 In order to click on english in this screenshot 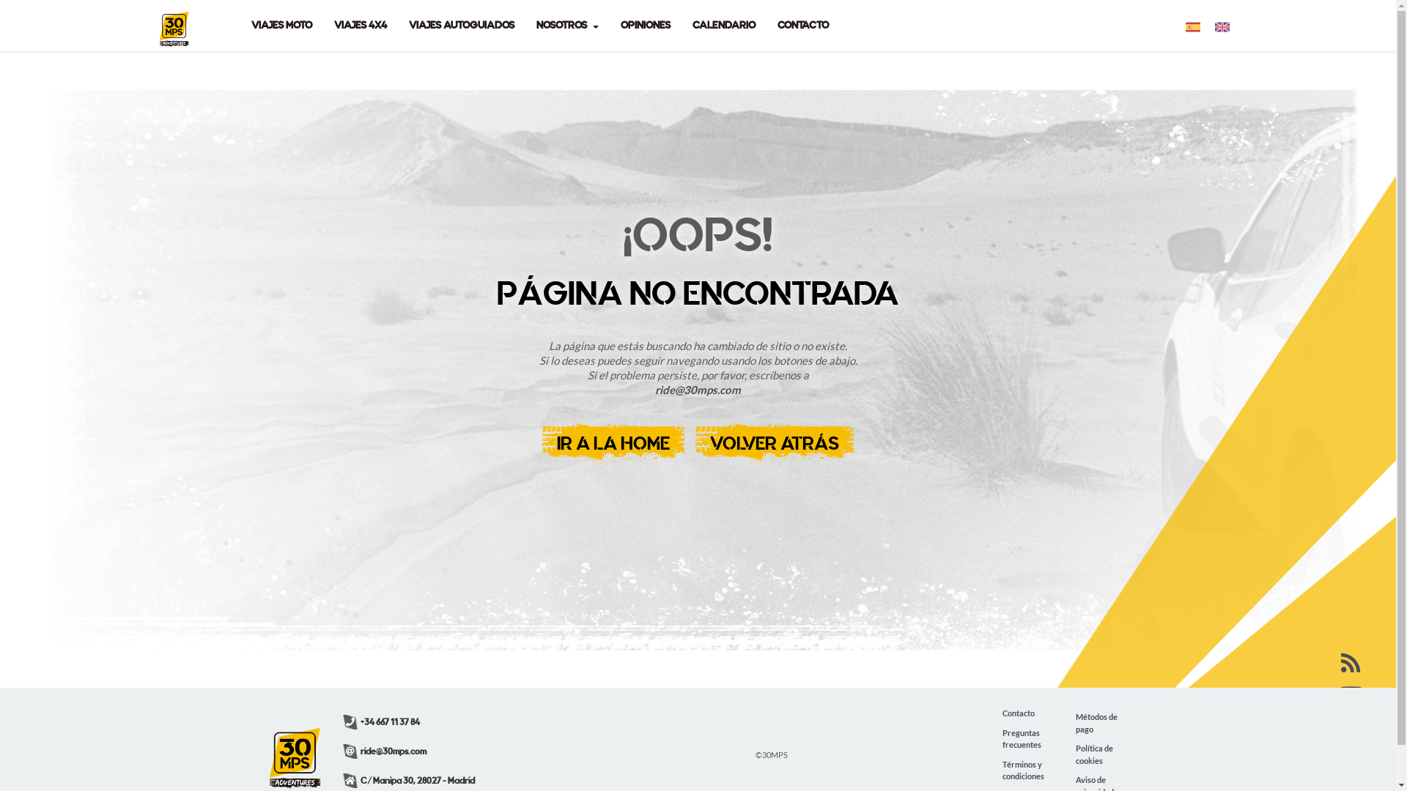, I will do `click(1222, 26)`.